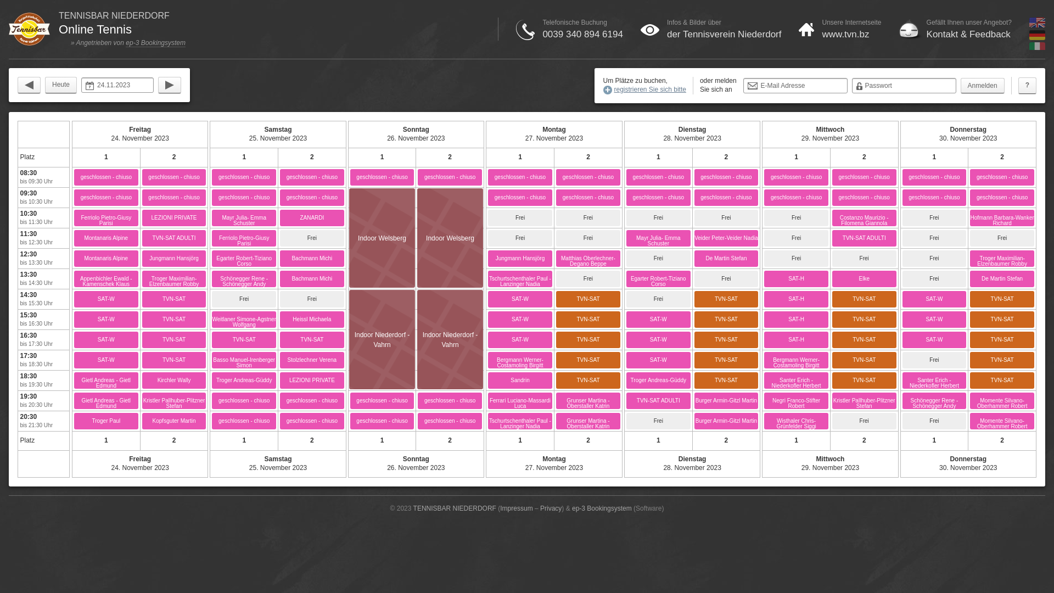 This screenshot has height=593, width=1054. Describe the element at coordinates (934, 320) in the screenshot. I see `SAT-W` at that location.